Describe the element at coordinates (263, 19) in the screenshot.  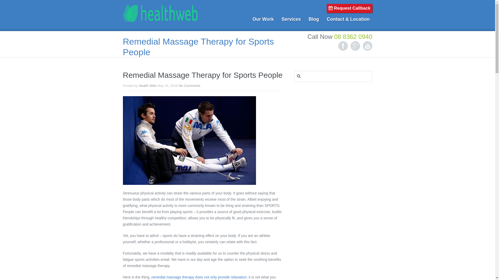
I see `Our Work` at that location.